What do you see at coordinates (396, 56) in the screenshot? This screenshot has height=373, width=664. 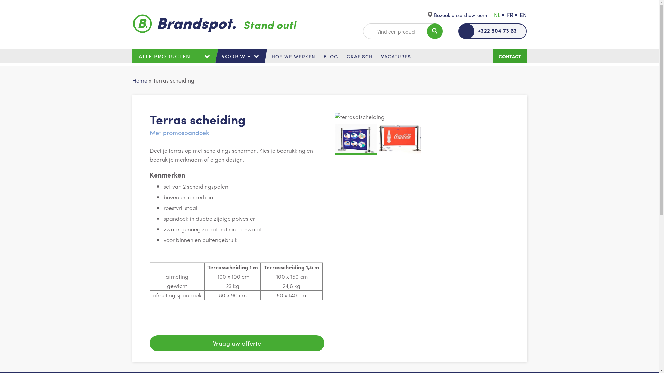 I see `VACATURES` at bounding box center [396, 56].